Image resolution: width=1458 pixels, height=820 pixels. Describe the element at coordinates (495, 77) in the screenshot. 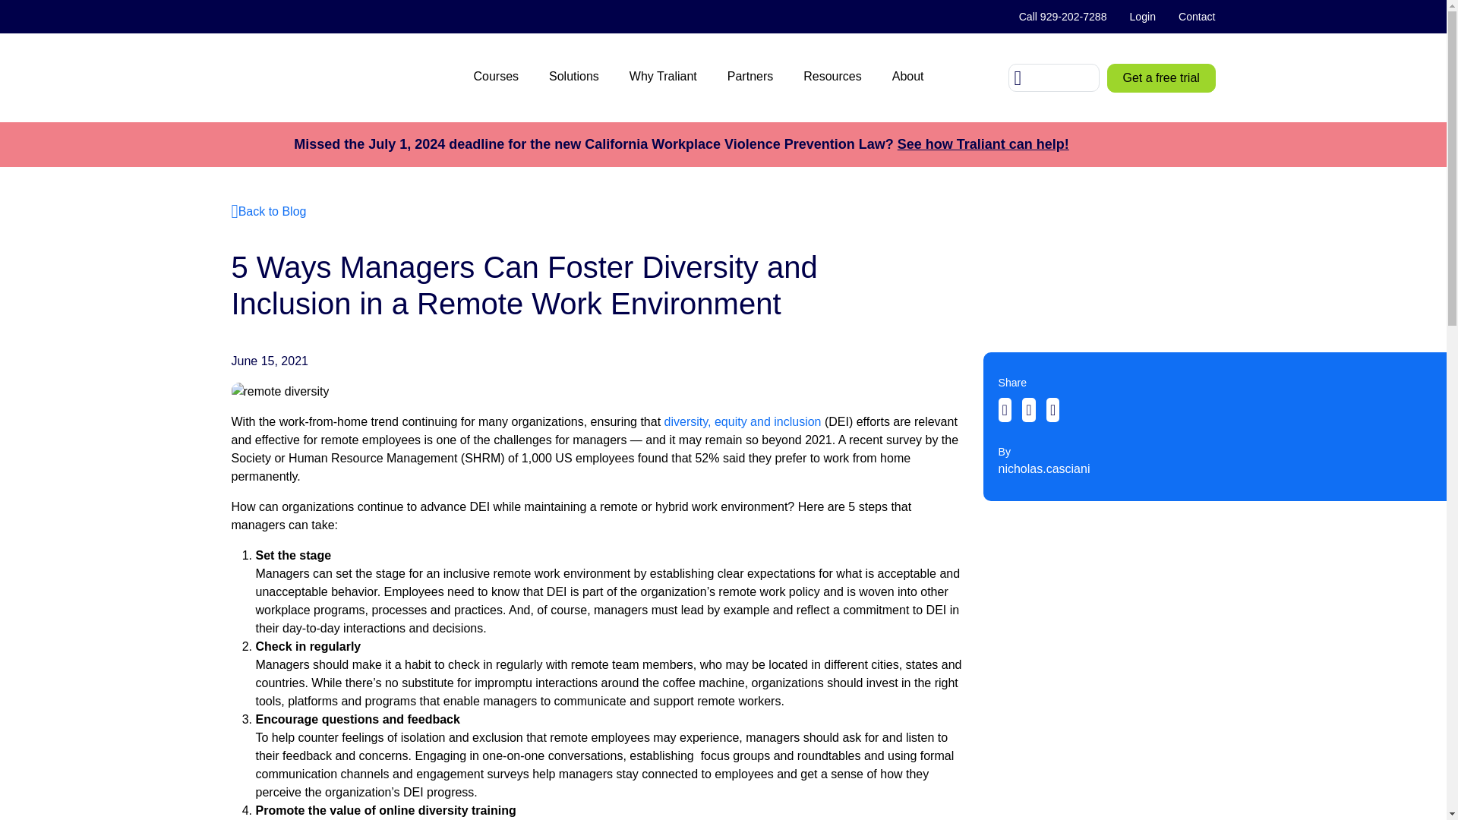

I see `Courses` at that location.